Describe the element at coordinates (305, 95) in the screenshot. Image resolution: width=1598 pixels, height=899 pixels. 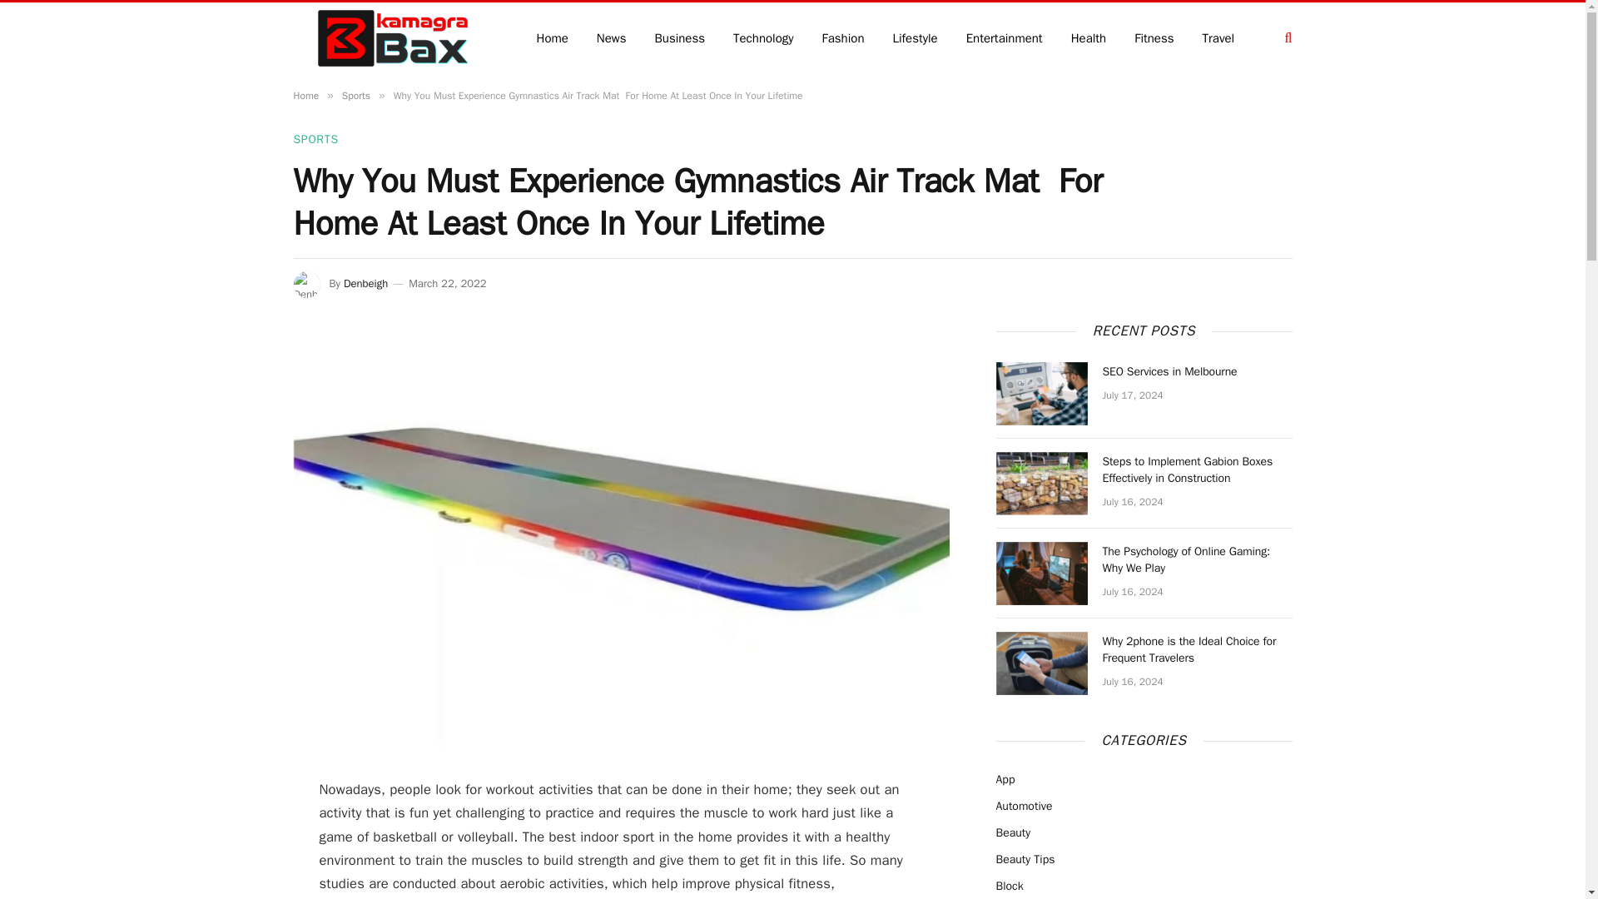
I see `Home` at that location.